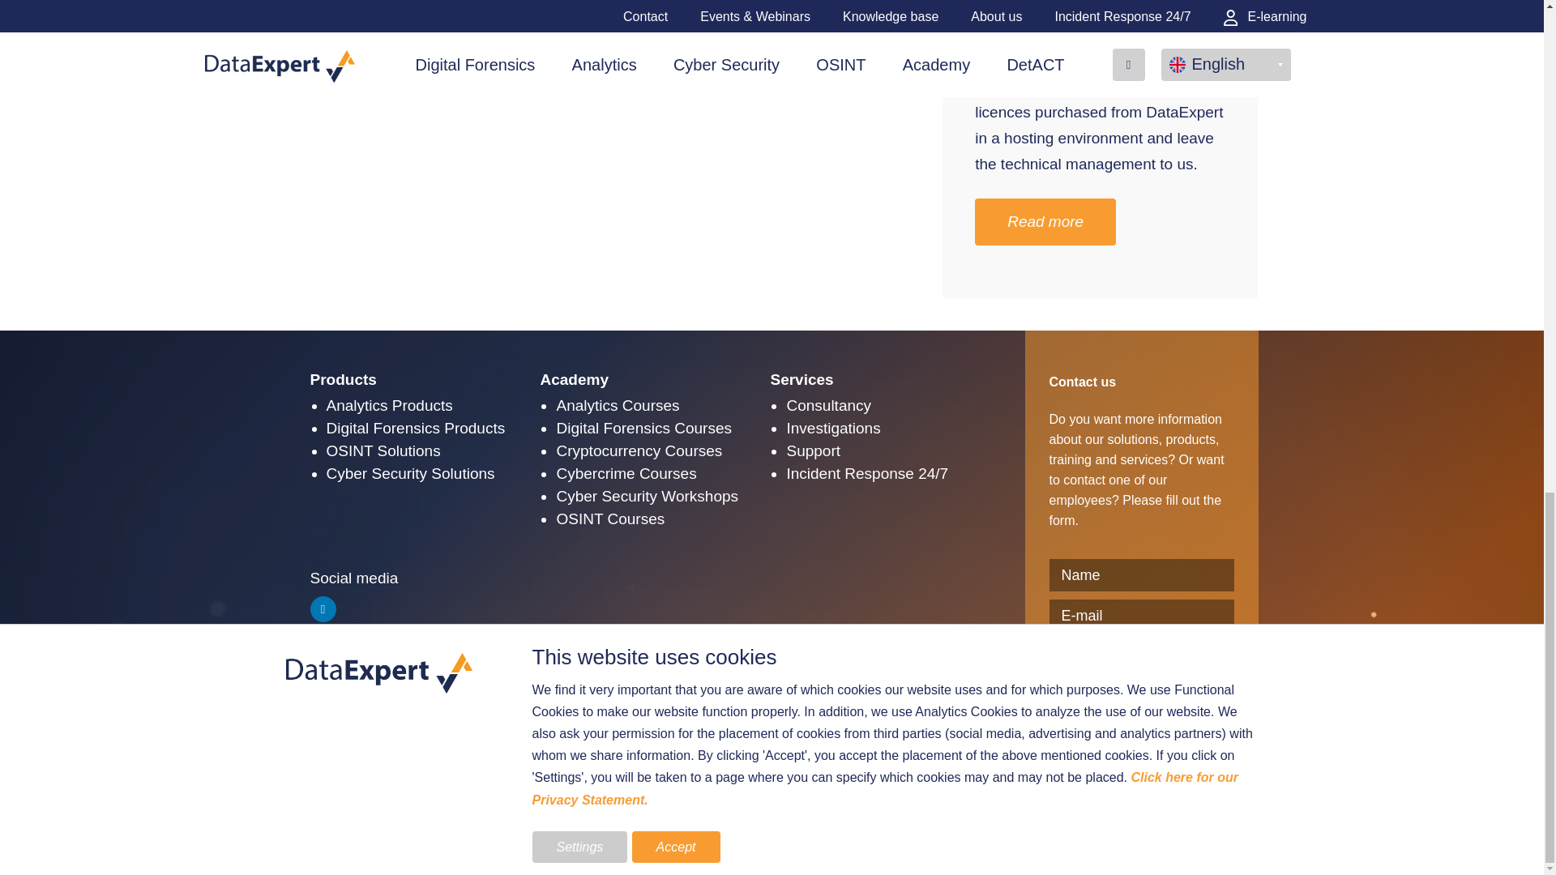  What do you see at coordinates (648, 379) in the screenshot?
I see `Training` at bounding box center [648, 379].